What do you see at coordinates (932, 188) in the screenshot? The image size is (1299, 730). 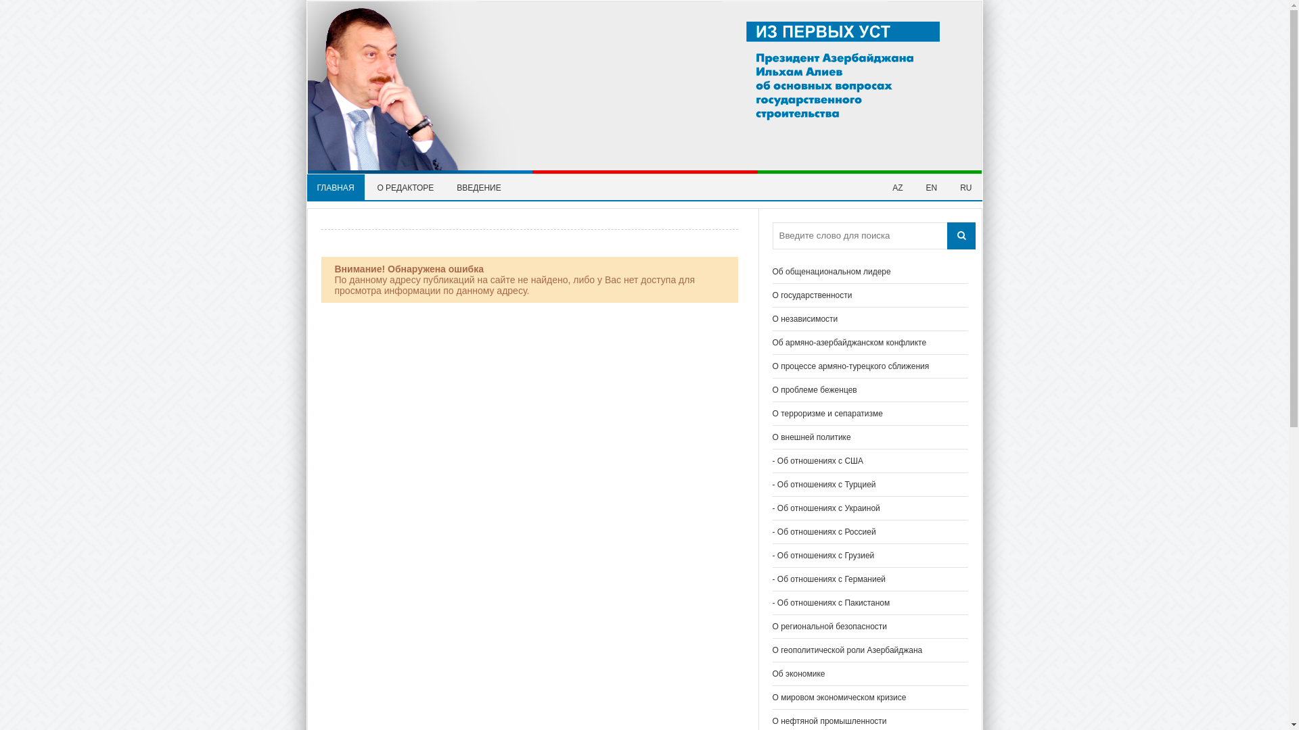 I see `EN` at bounding box center [932, 188].